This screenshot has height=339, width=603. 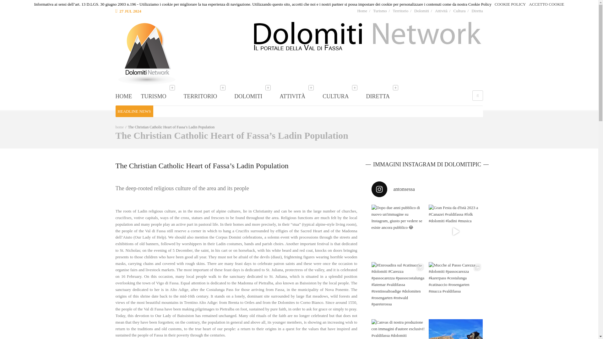 I want to click on Turismo, so click(x=380, y=11).